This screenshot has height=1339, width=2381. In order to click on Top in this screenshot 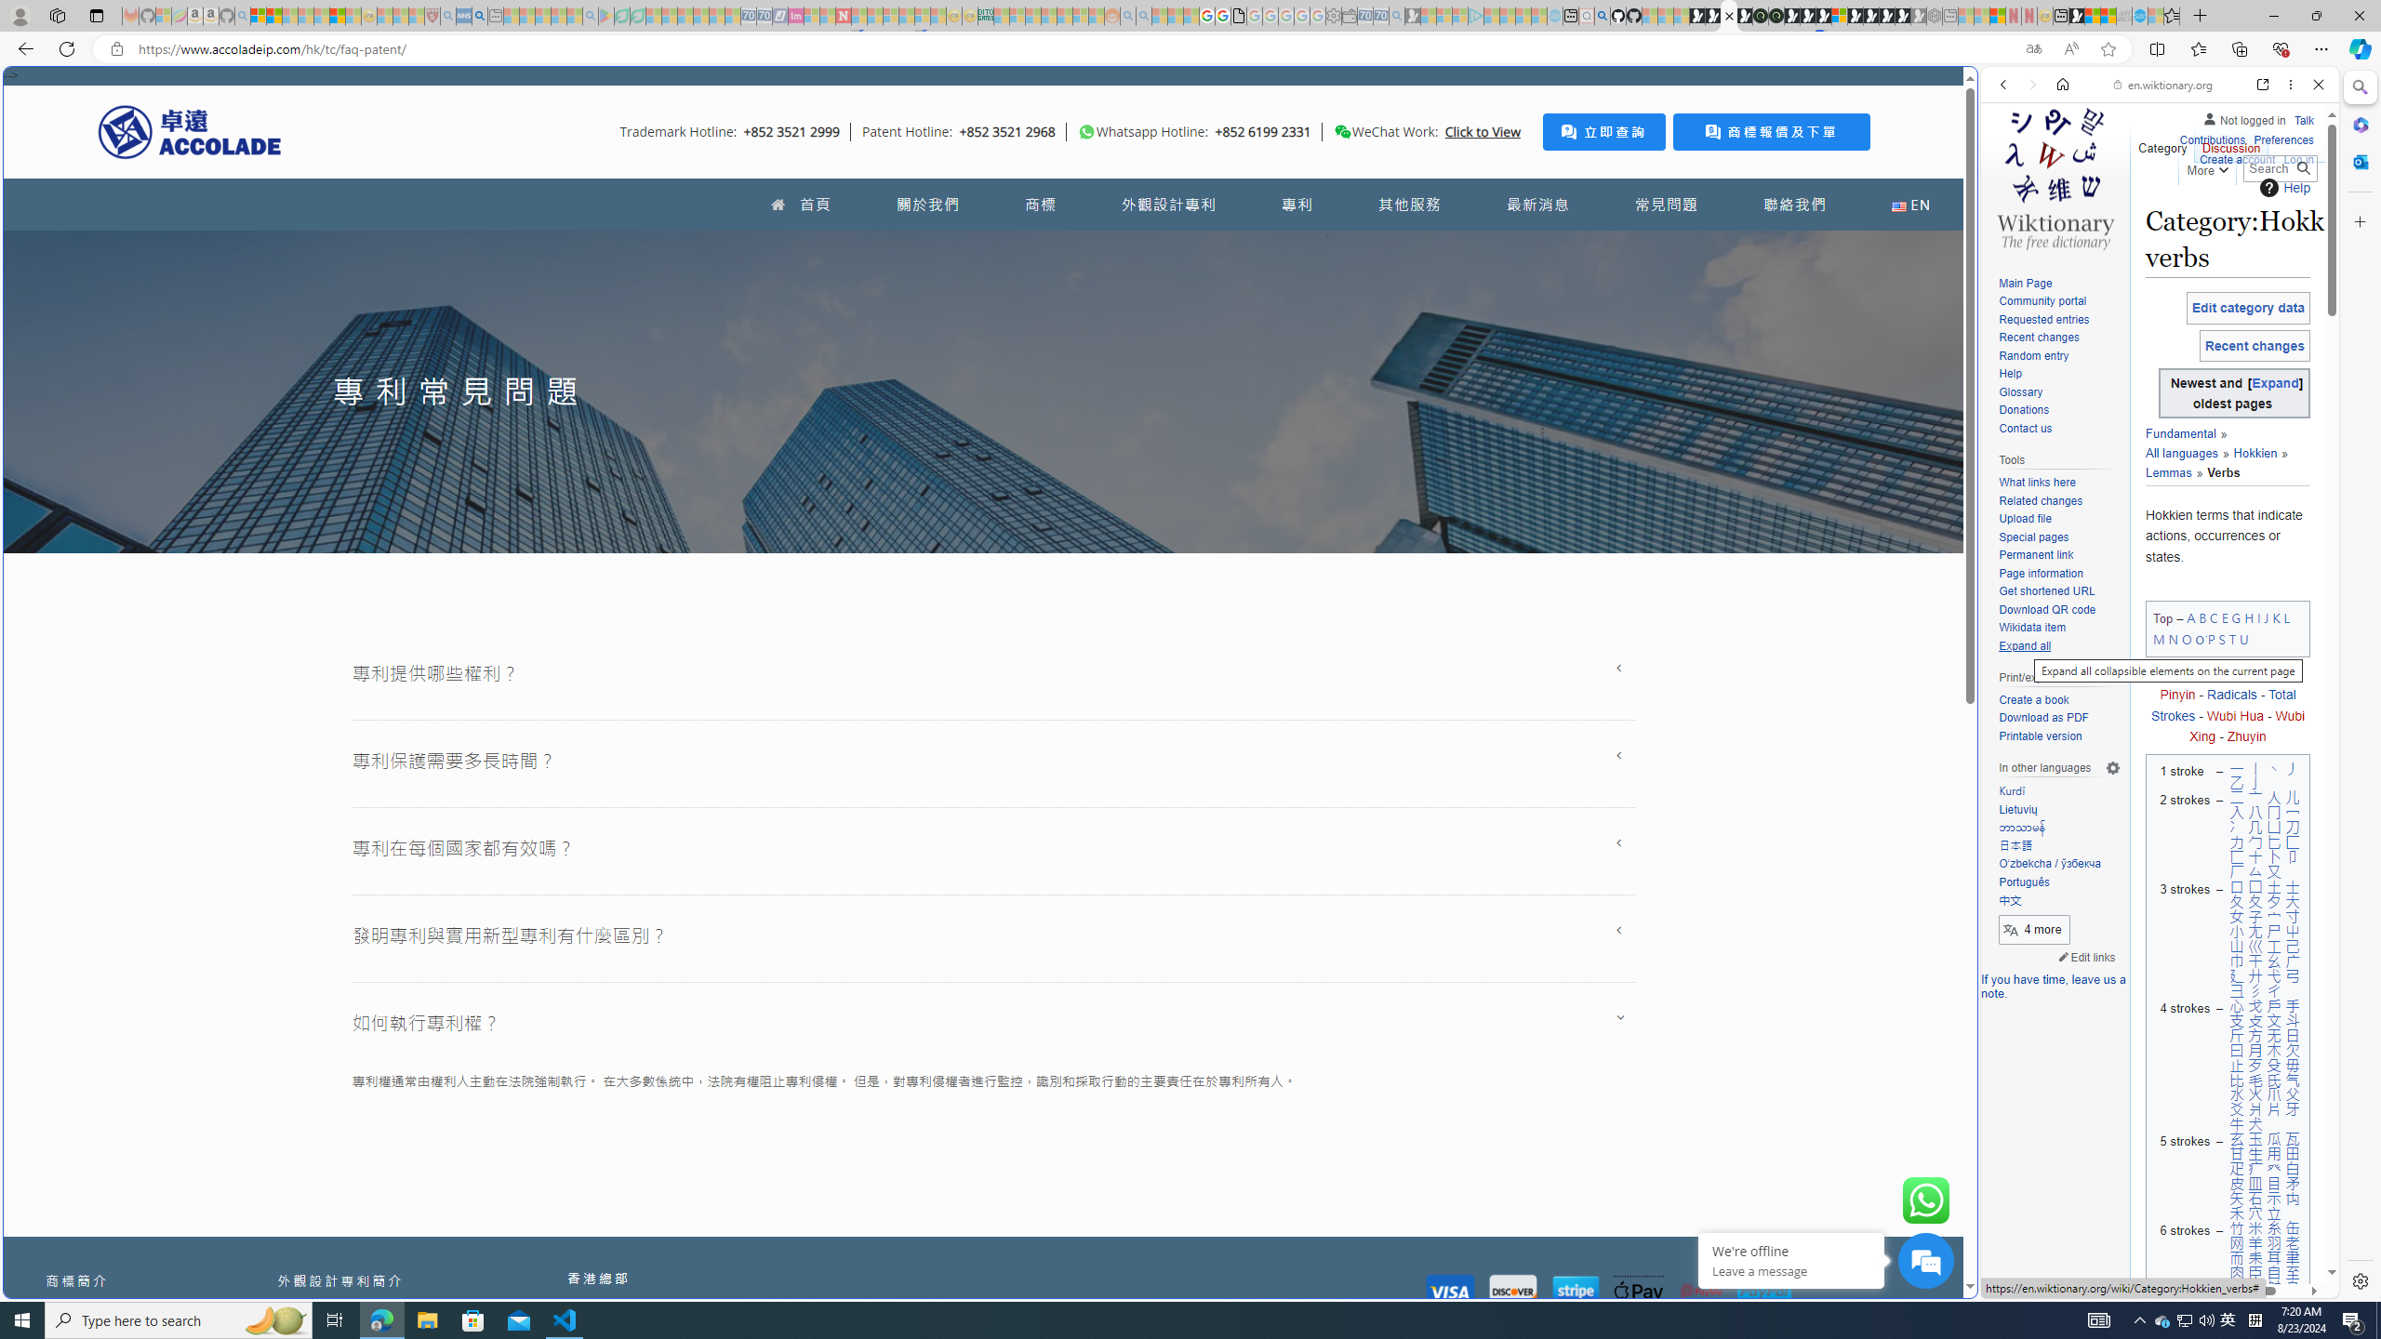, I will do `click(2163, 619)`.